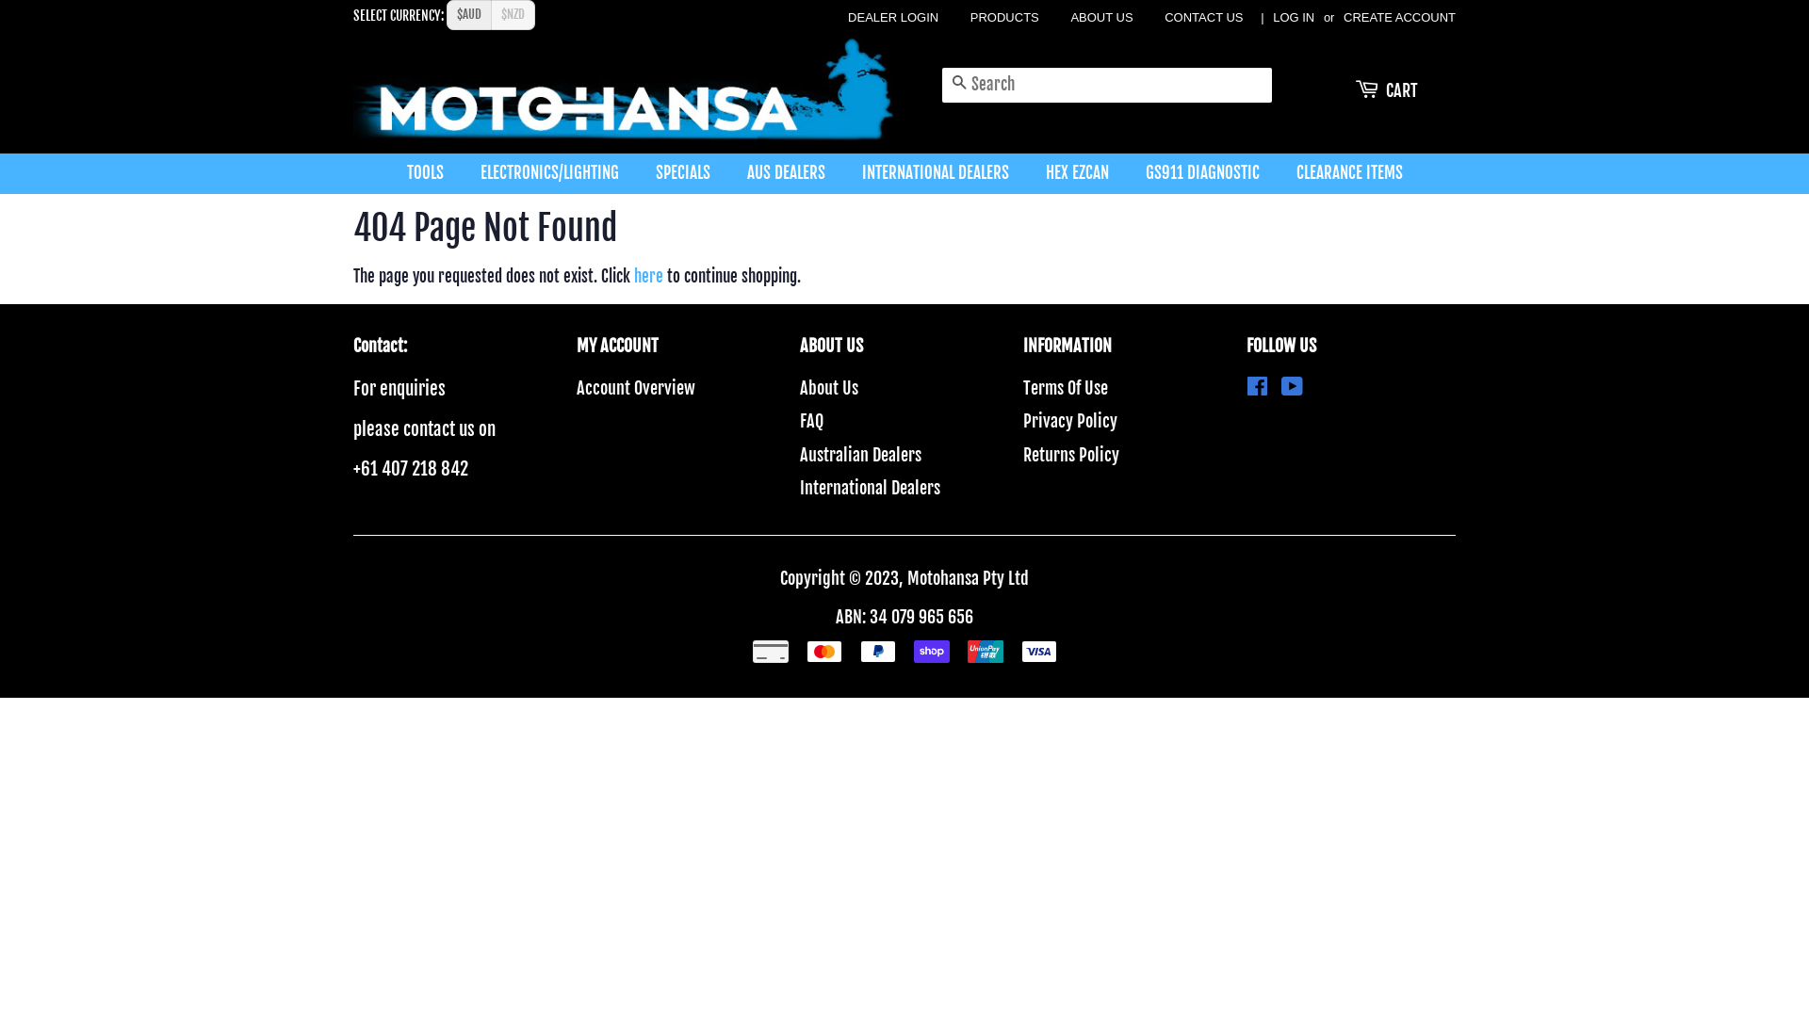  What do you see at coordinates (1070, 421) in the screenshot?
I see `Privacy Policy` at bounding box center [1070, 421].